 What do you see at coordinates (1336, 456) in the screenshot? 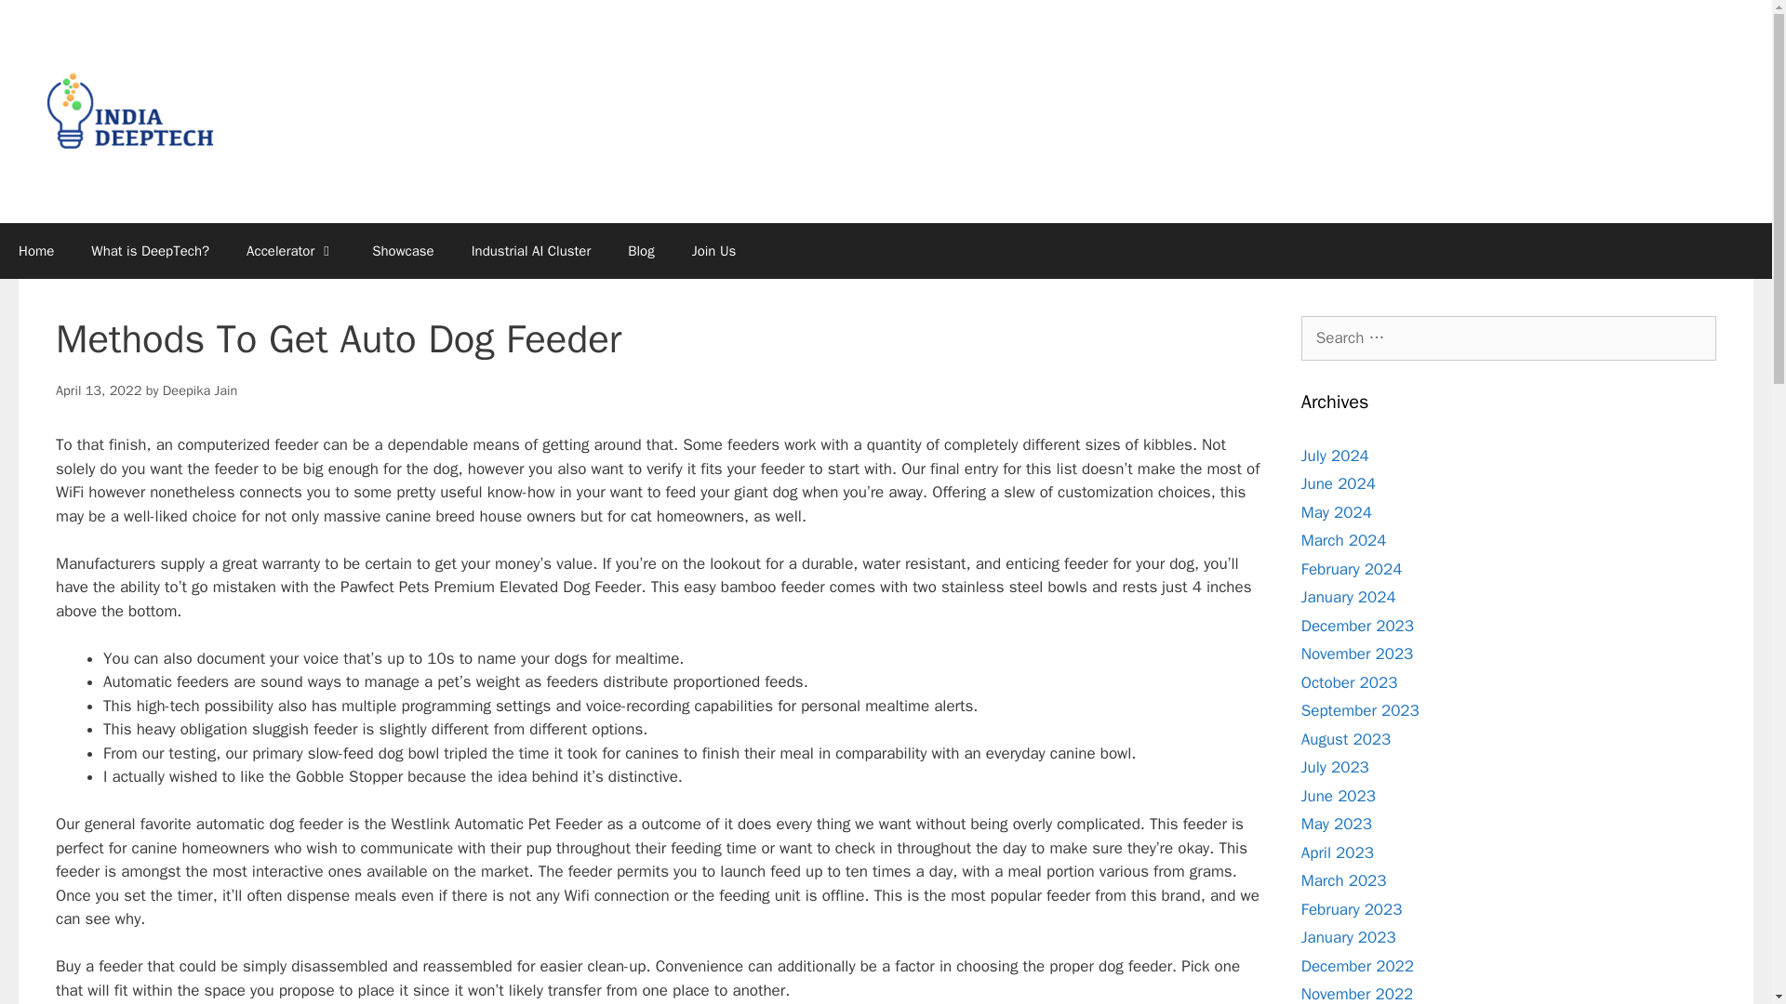
I see `July 2024` at bounding box center [1336, 456].